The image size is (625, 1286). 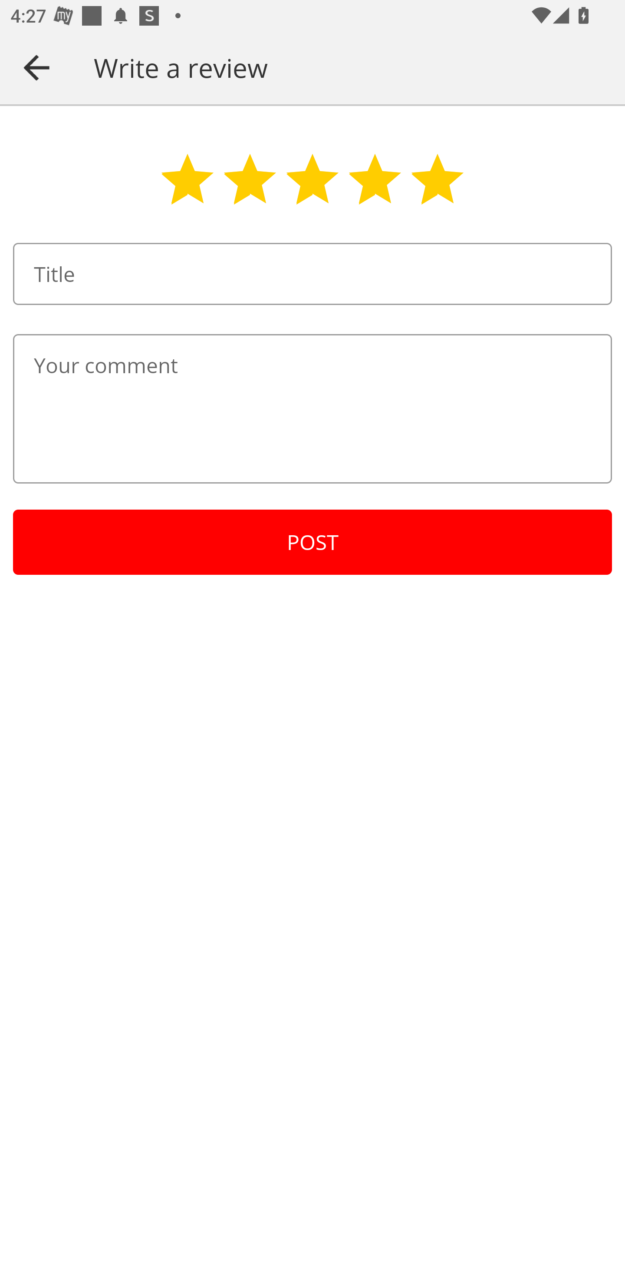 What do you see at coordinates (312, 542) in the screenshot?
I see `POST` at bounding box center [312, 542].